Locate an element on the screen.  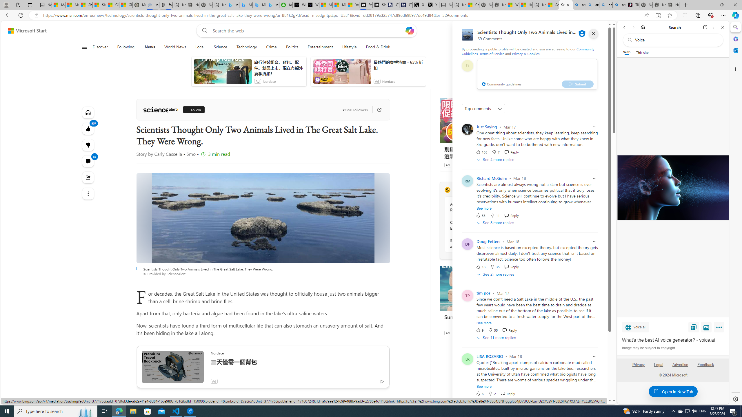
Refresh is located at coordinates (21, 15).